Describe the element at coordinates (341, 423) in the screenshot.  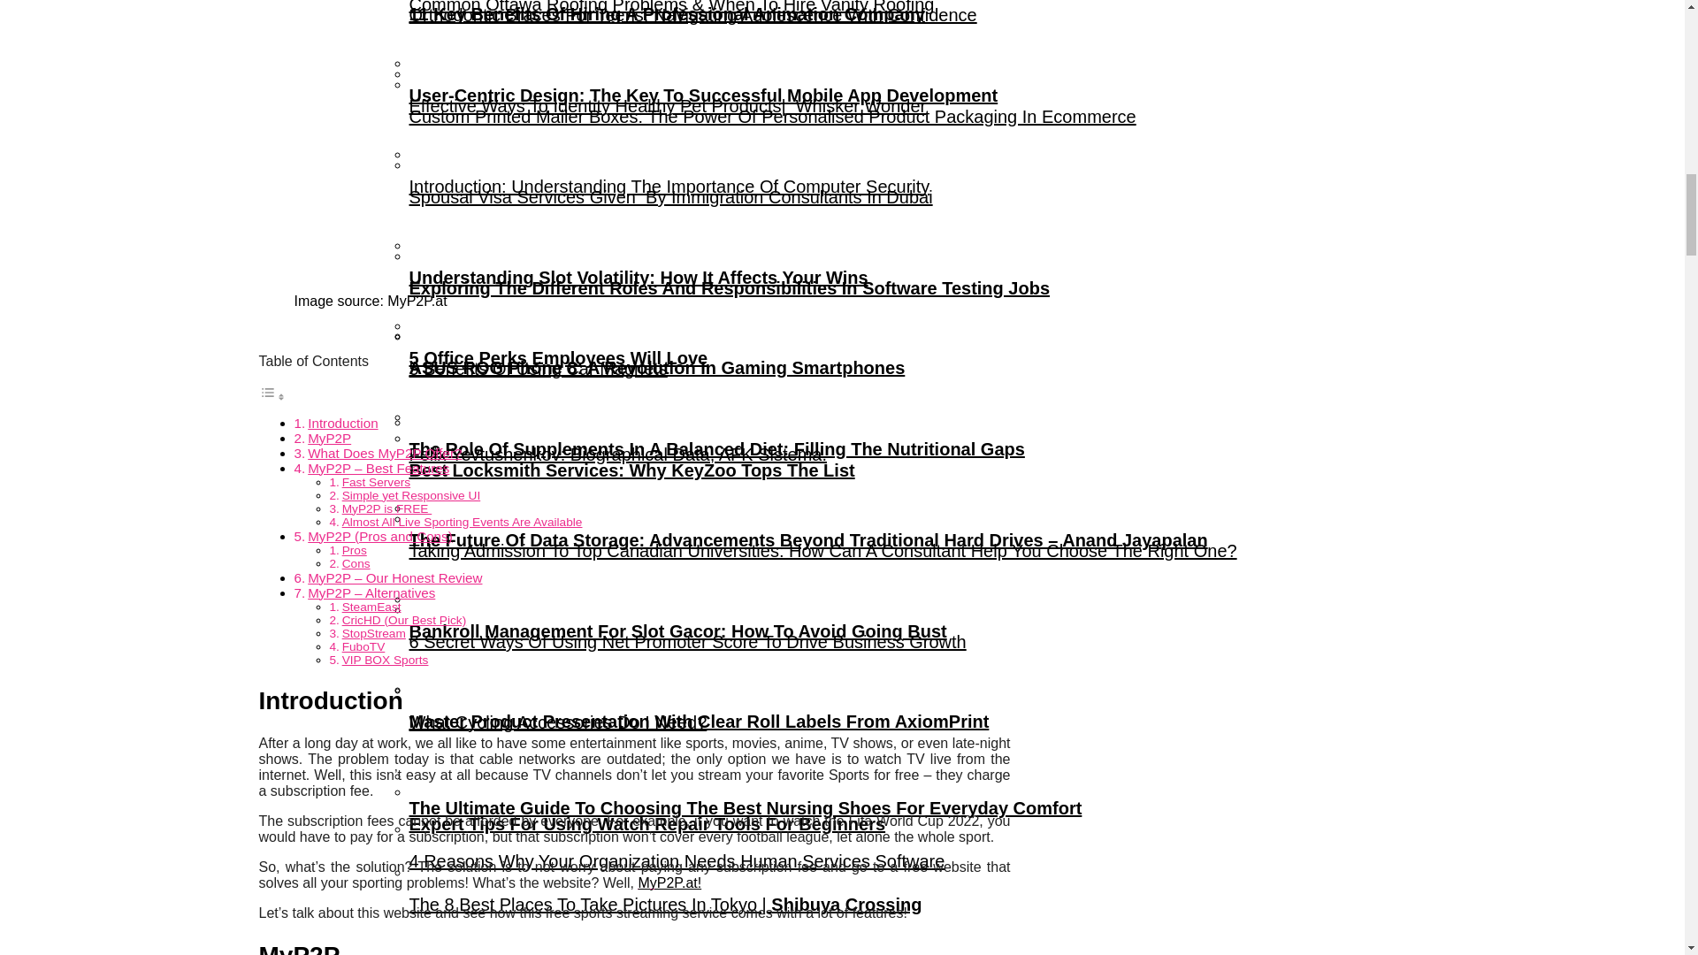
I see `Introduction` at that location.